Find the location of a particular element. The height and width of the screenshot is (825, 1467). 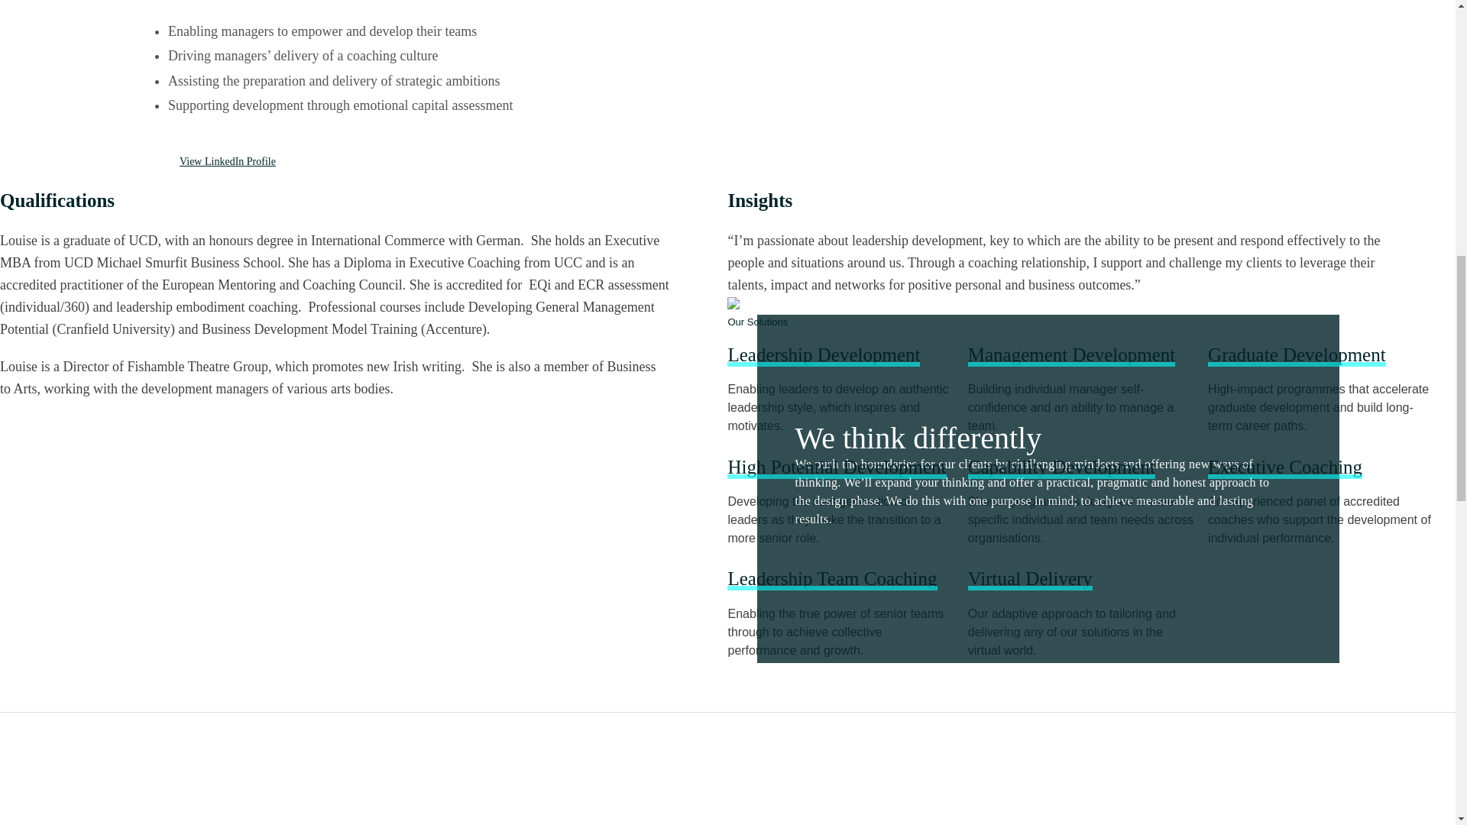

Virtual Delivery is located at coordinates (1030, 579).